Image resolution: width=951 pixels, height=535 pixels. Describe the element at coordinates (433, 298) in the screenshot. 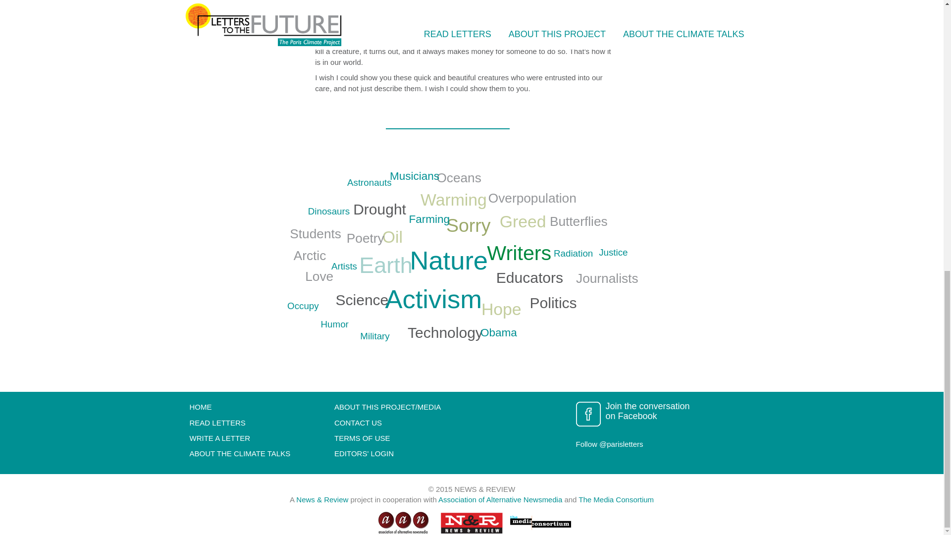

I see `Activism` at that location.